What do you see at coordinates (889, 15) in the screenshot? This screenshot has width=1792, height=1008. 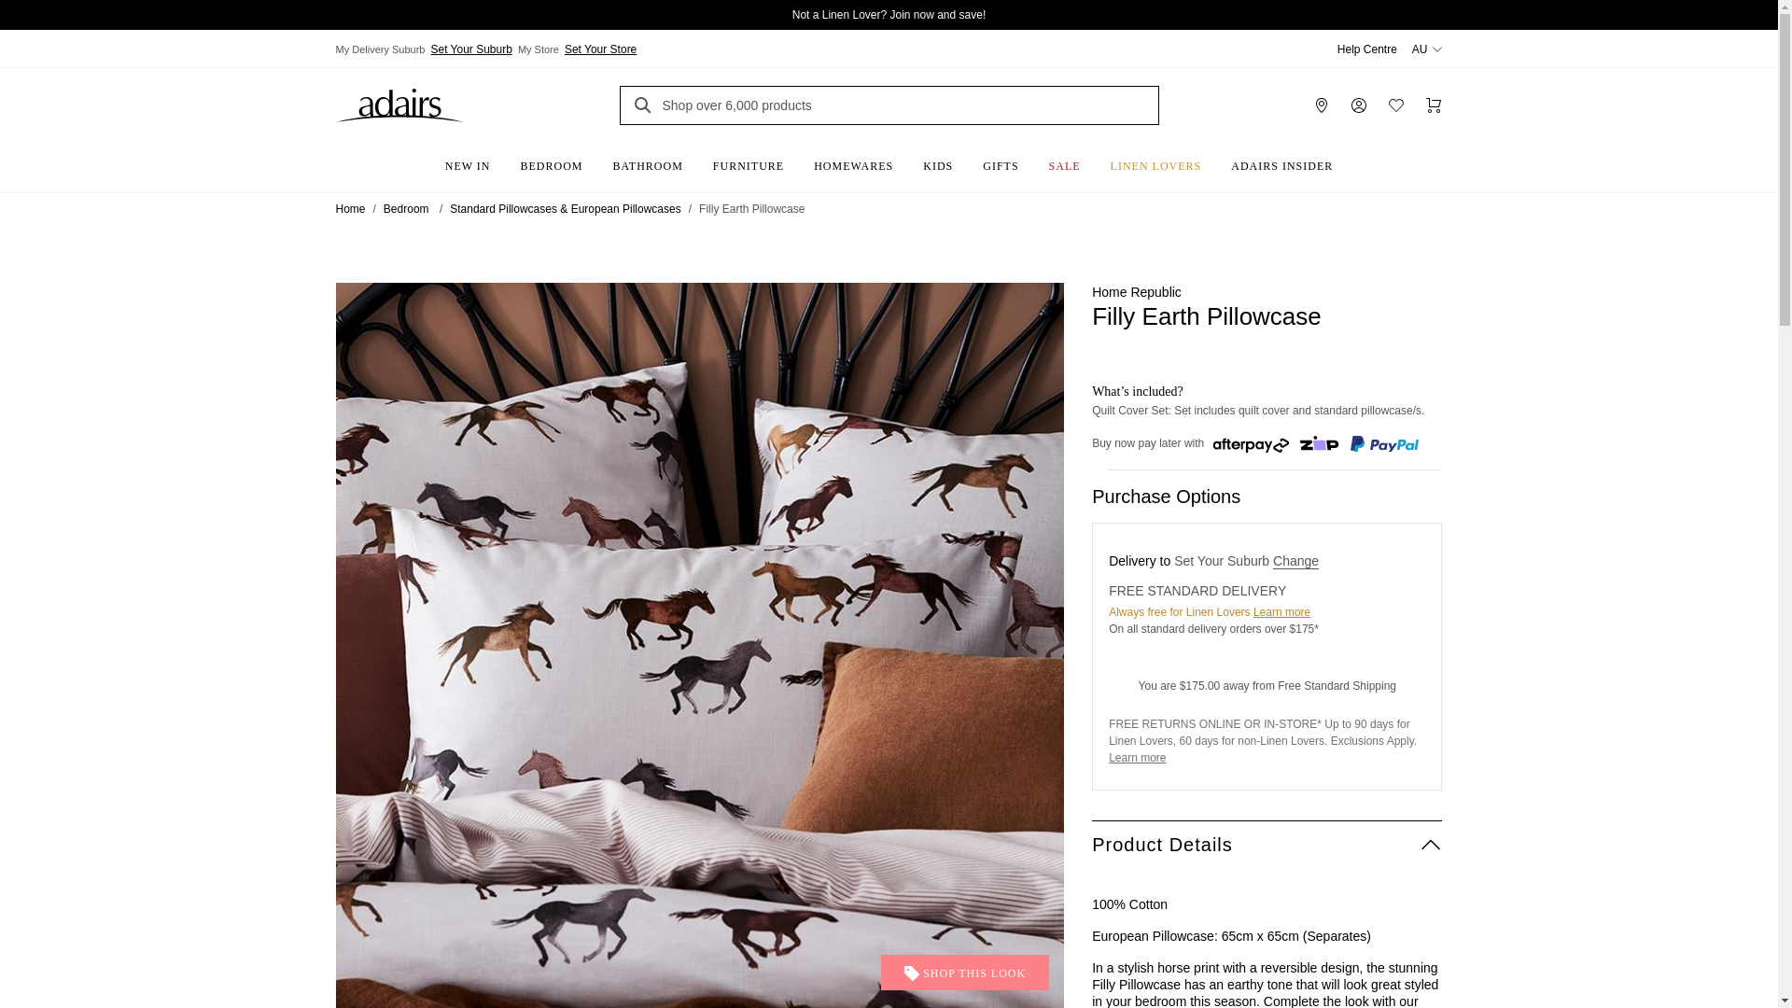 I see `Not a Linen Lover? Join now and save!` at bounding box center [889, 15].